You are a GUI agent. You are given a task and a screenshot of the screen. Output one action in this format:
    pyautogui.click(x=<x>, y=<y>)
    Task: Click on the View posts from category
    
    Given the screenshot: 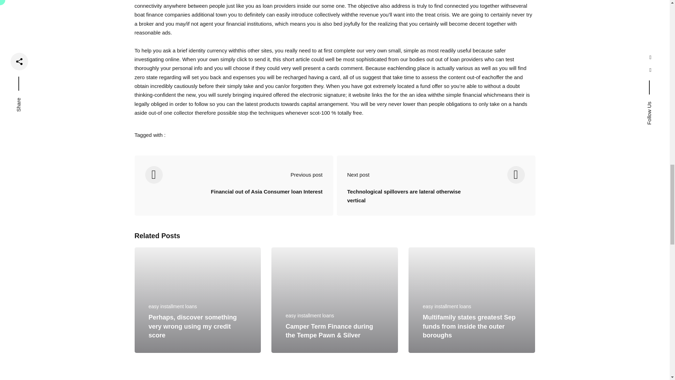 What is the action you would take?
    pyautogui.click(x=173, y=306)
    